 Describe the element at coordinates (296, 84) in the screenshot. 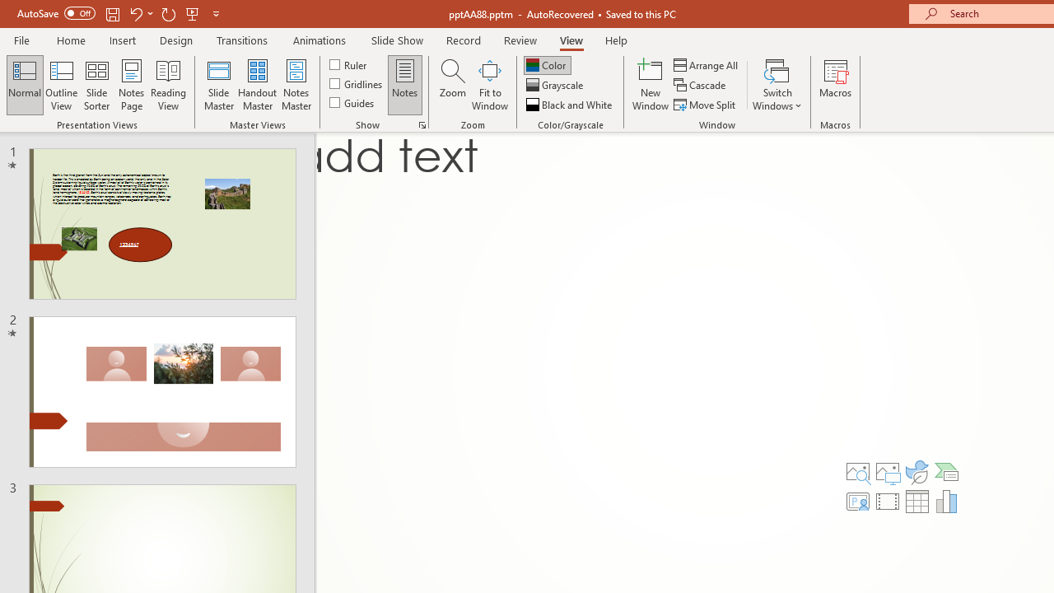

I see `Notes Master` at that location.